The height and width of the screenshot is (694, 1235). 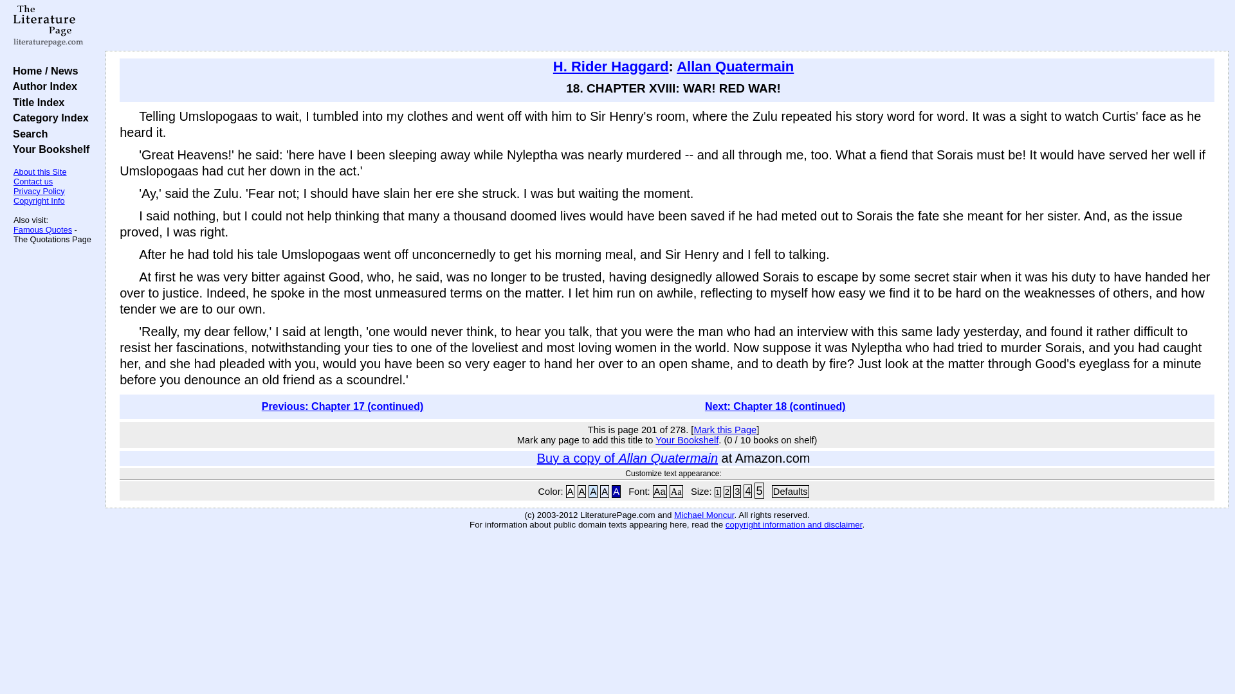 I want to click on Defaults, so click(x=790, y=491).